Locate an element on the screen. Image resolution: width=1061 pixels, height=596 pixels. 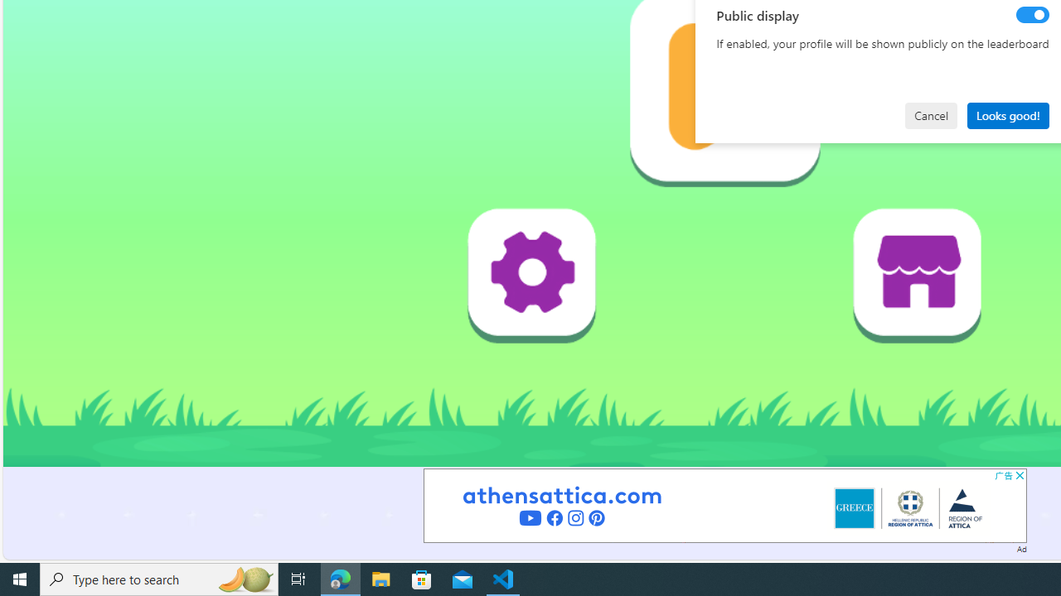
Type here to search is located at coordinates (159, 579).